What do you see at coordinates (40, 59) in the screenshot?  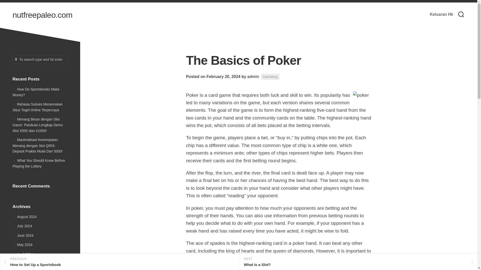 I see `To search type and hit enter` at bounding box center [40, 59].